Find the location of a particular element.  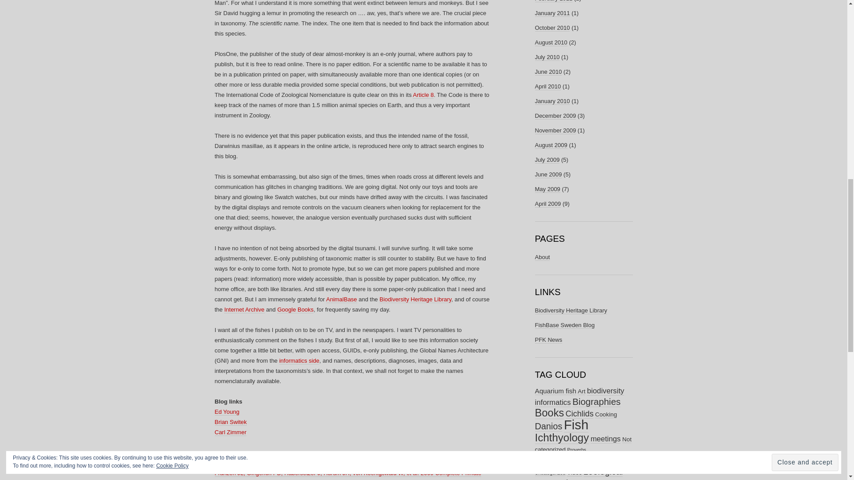

Ed Young is located at coordinates (226, 412).